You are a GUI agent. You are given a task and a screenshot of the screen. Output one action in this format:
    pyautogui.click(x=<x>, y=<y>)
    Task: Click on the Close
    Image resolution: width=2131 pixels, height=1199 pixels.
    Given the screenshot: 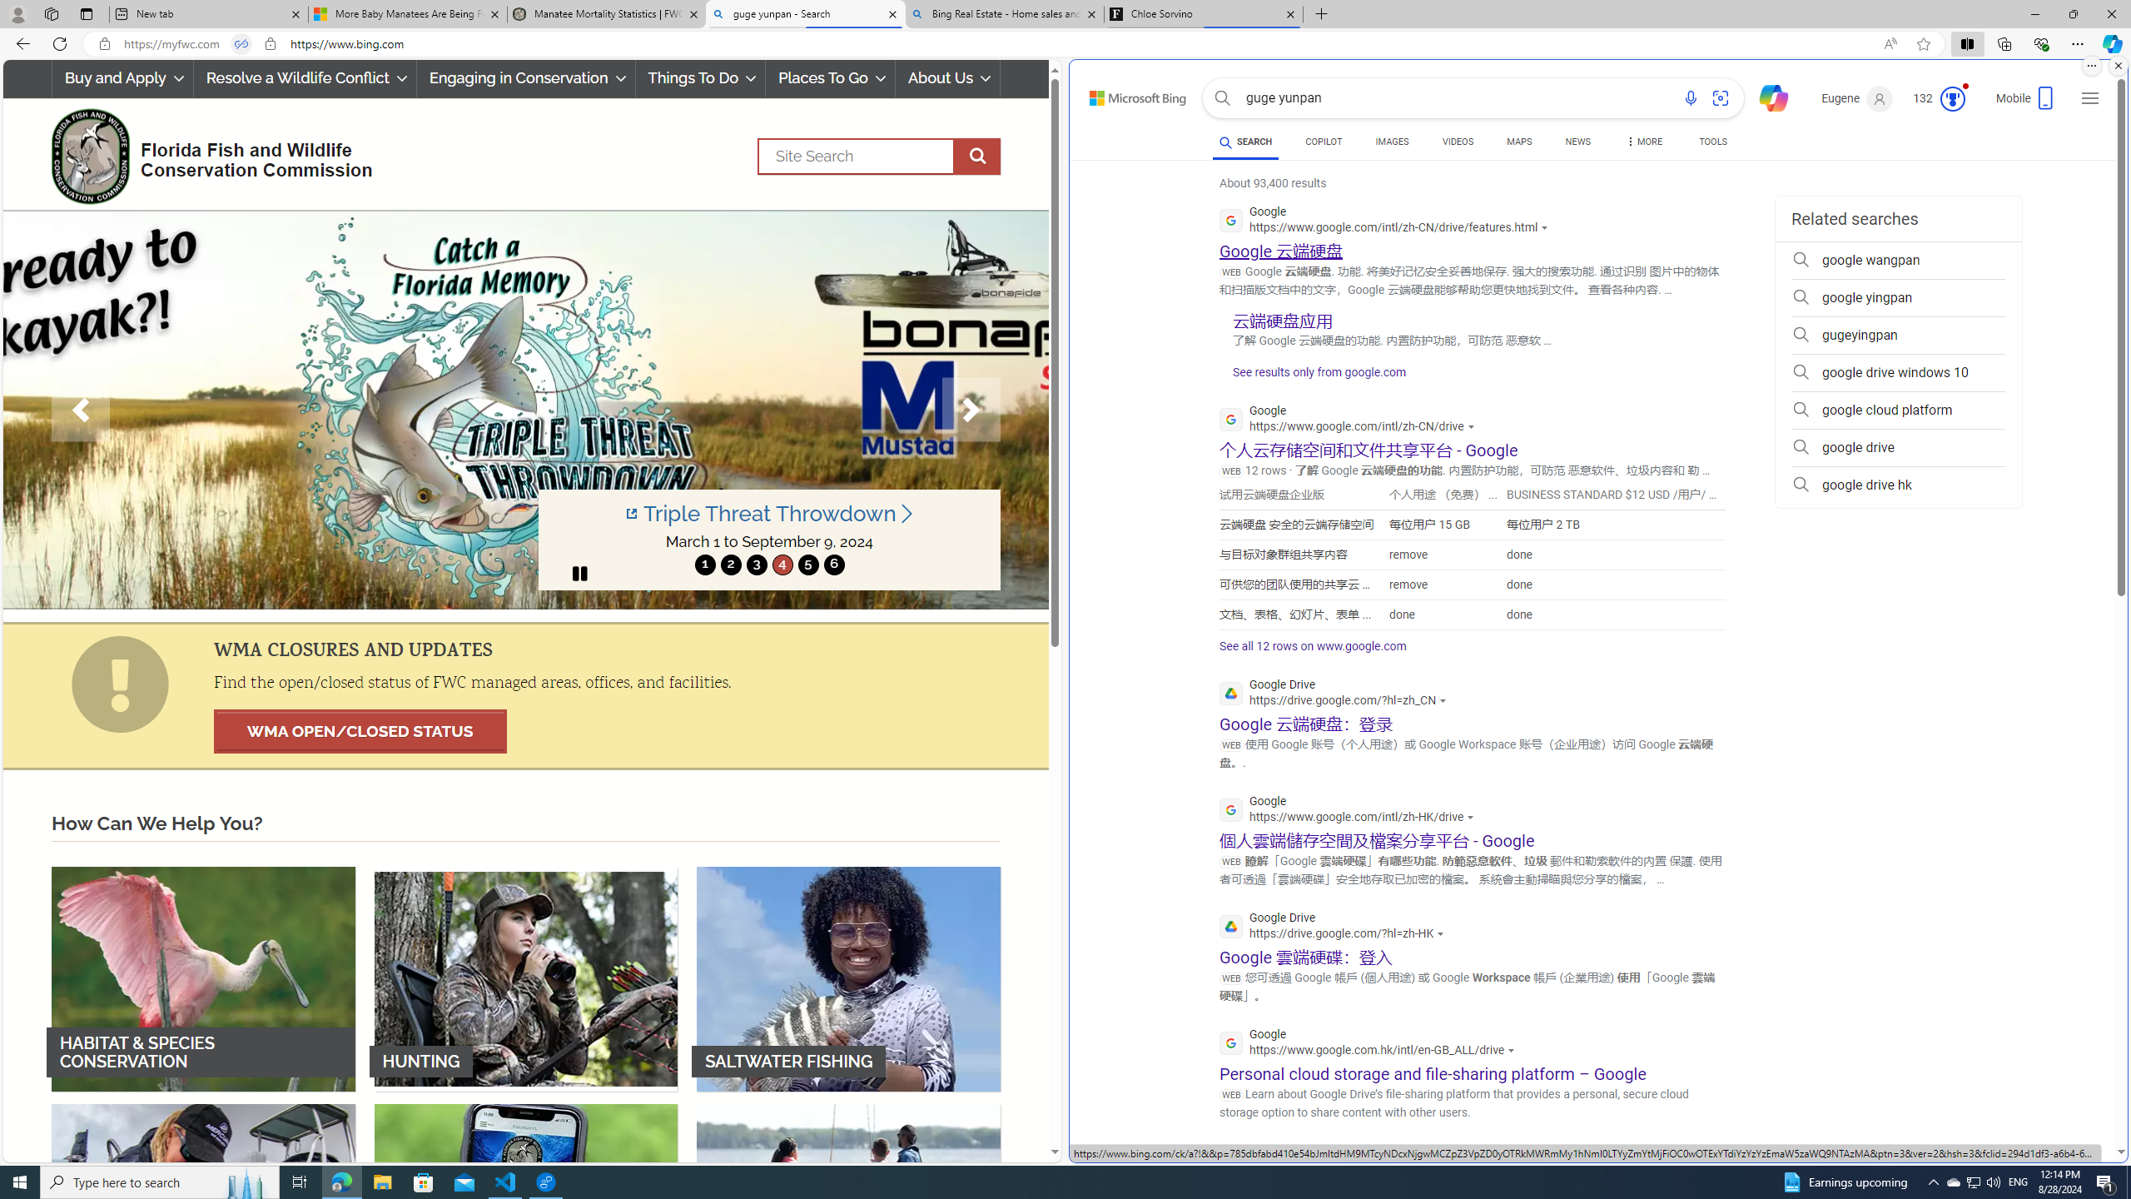 What is the action you would take?
    pyautogui.click(x=2111, y=14)
    